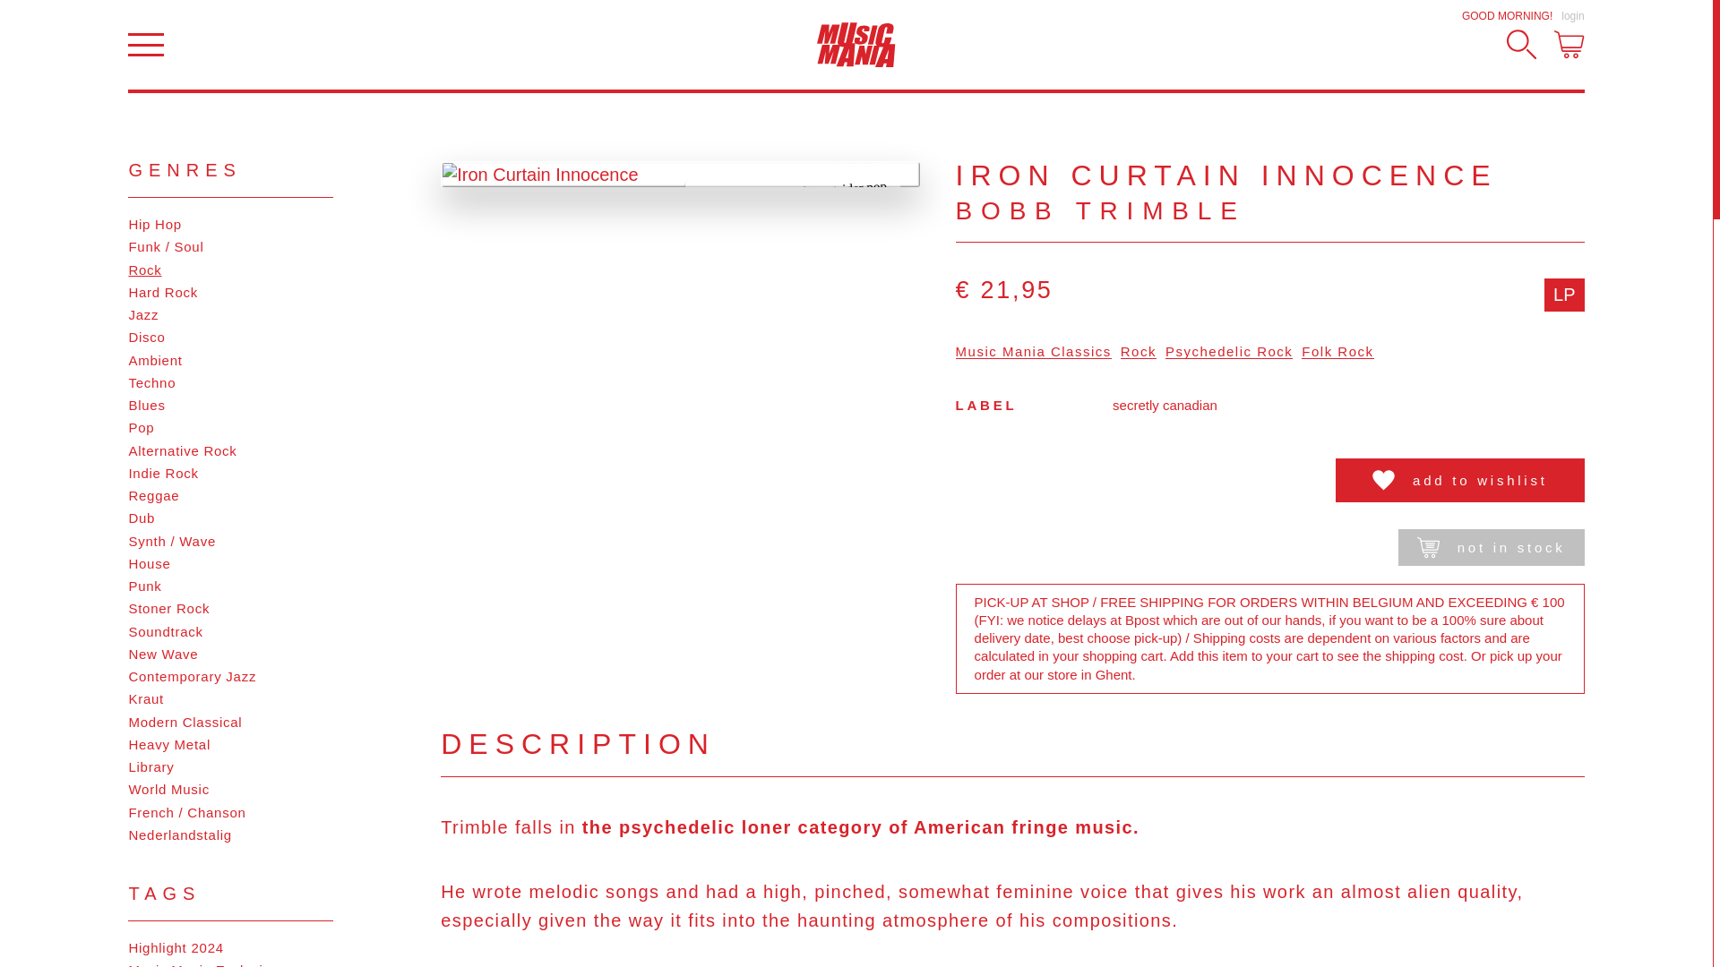  What do you see at coordinates (230, 609) in the screenshot?
I see `Stoner Rock` at bounding box center [230, 609].